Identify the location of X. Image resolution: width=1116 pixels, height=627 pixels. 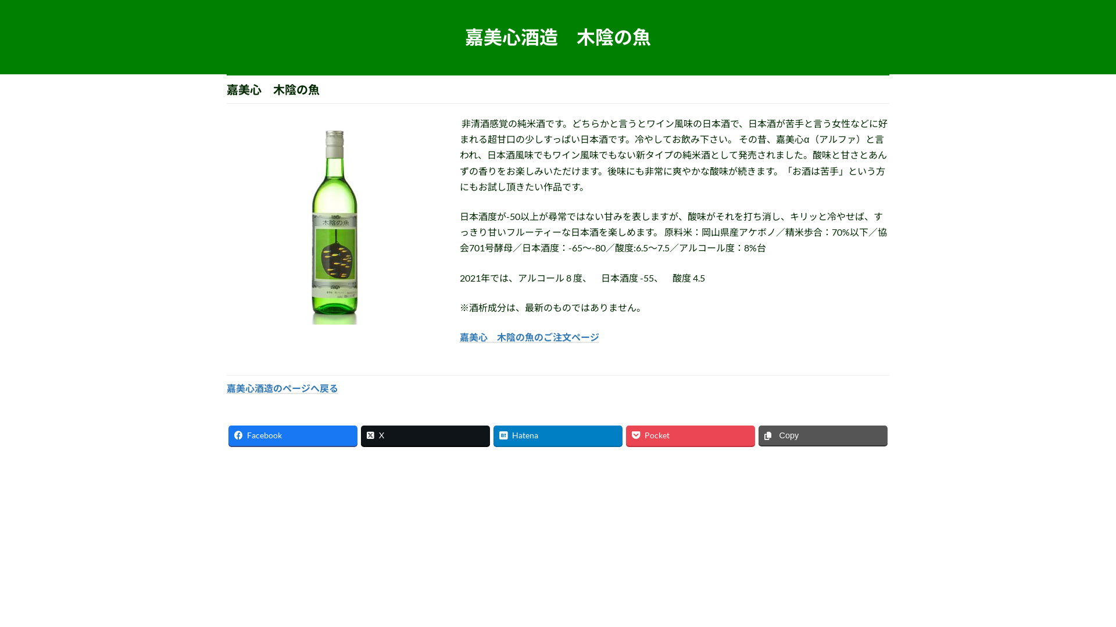
(425, 435).